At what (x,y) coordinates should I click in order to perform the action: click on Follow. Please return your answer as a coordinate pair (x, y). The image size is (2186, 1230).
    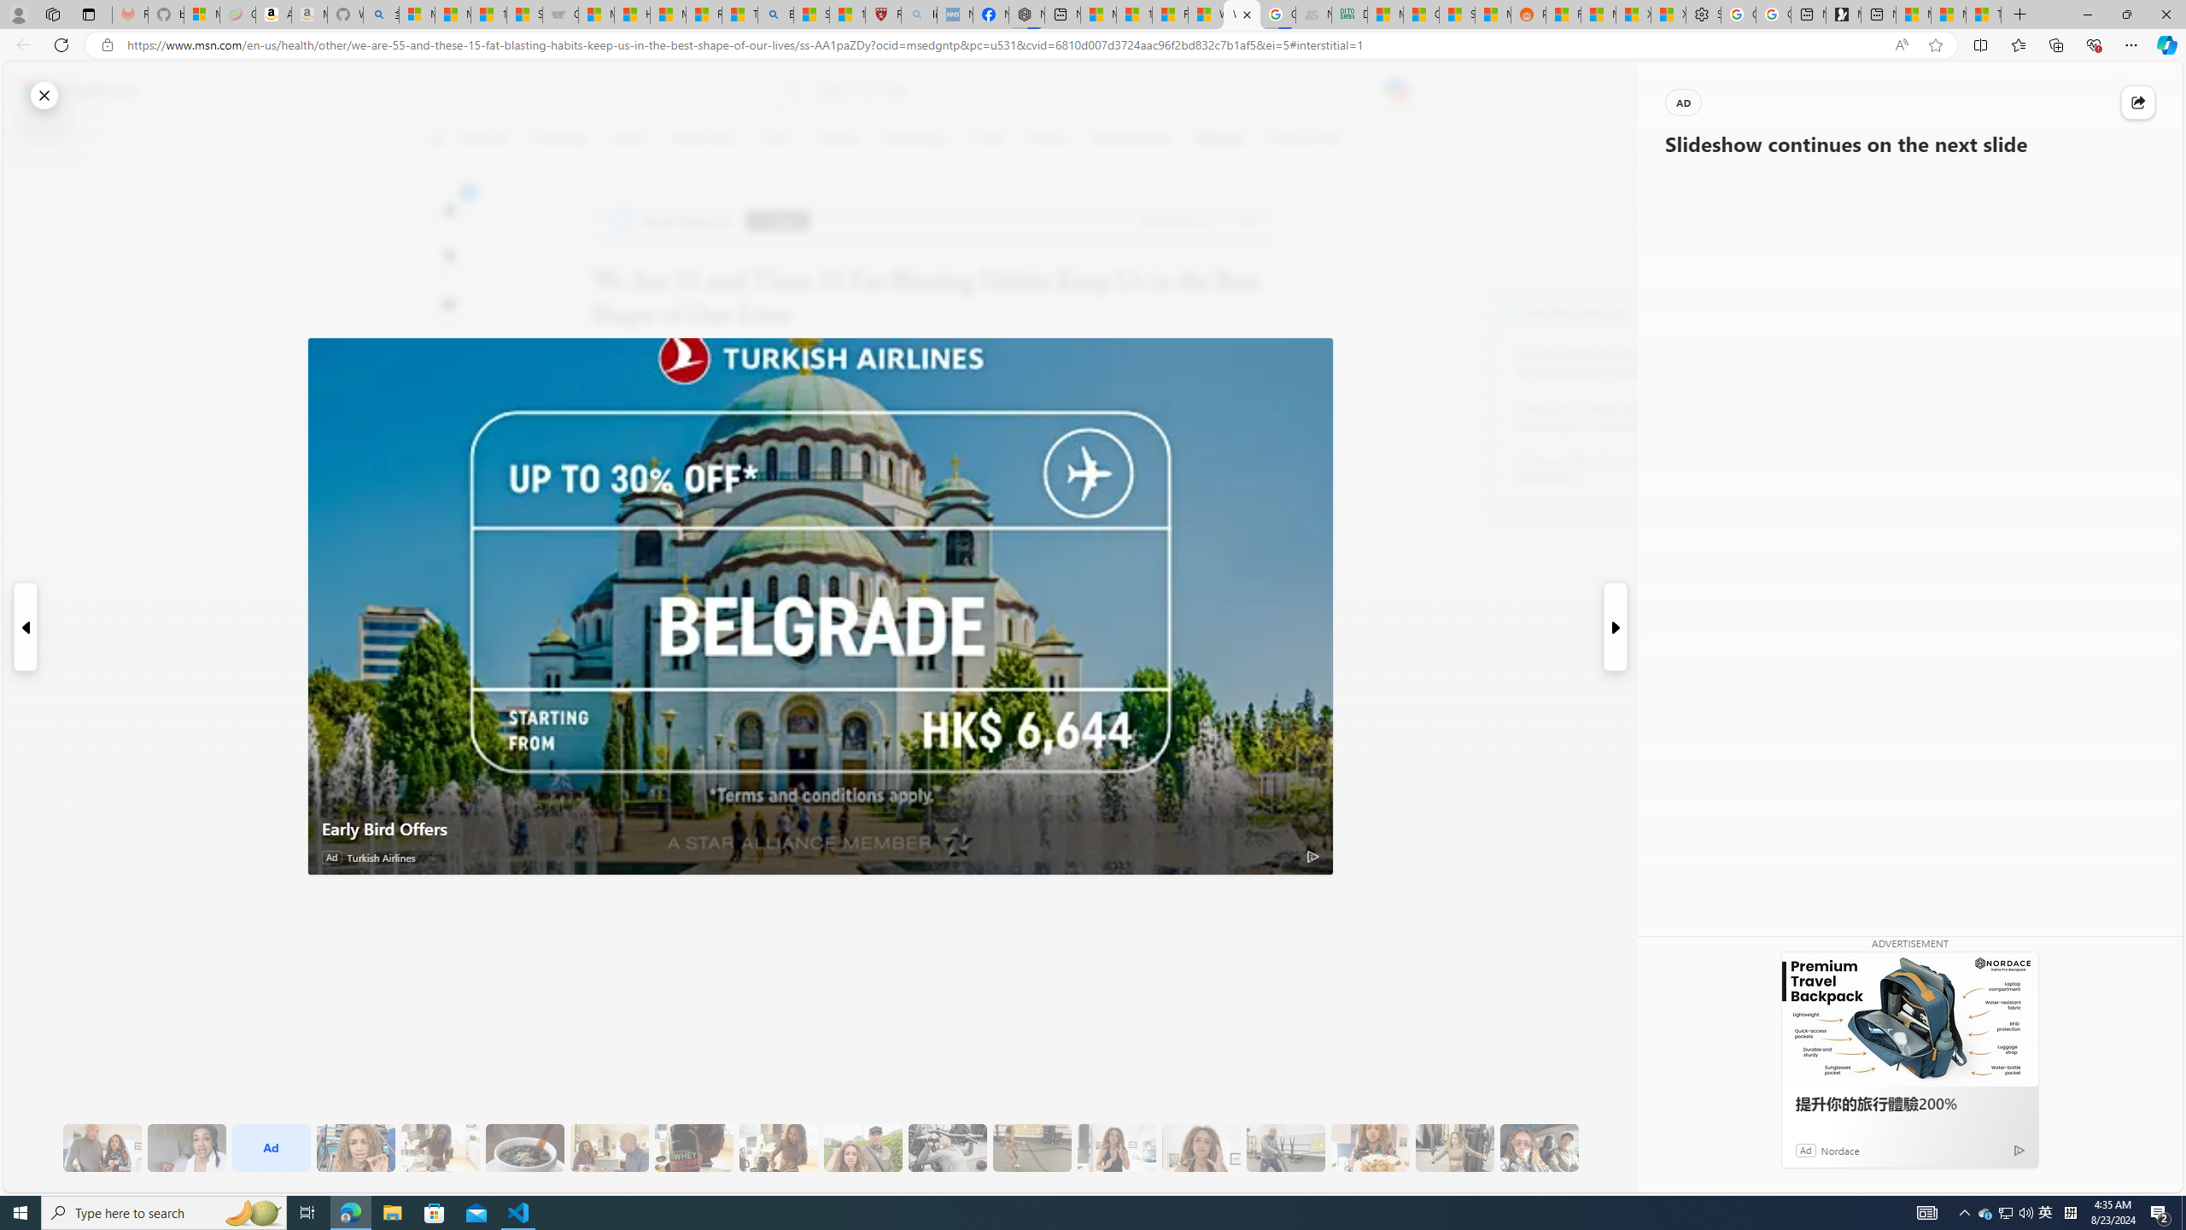
    Looking at the image, I should click on (777, 220).